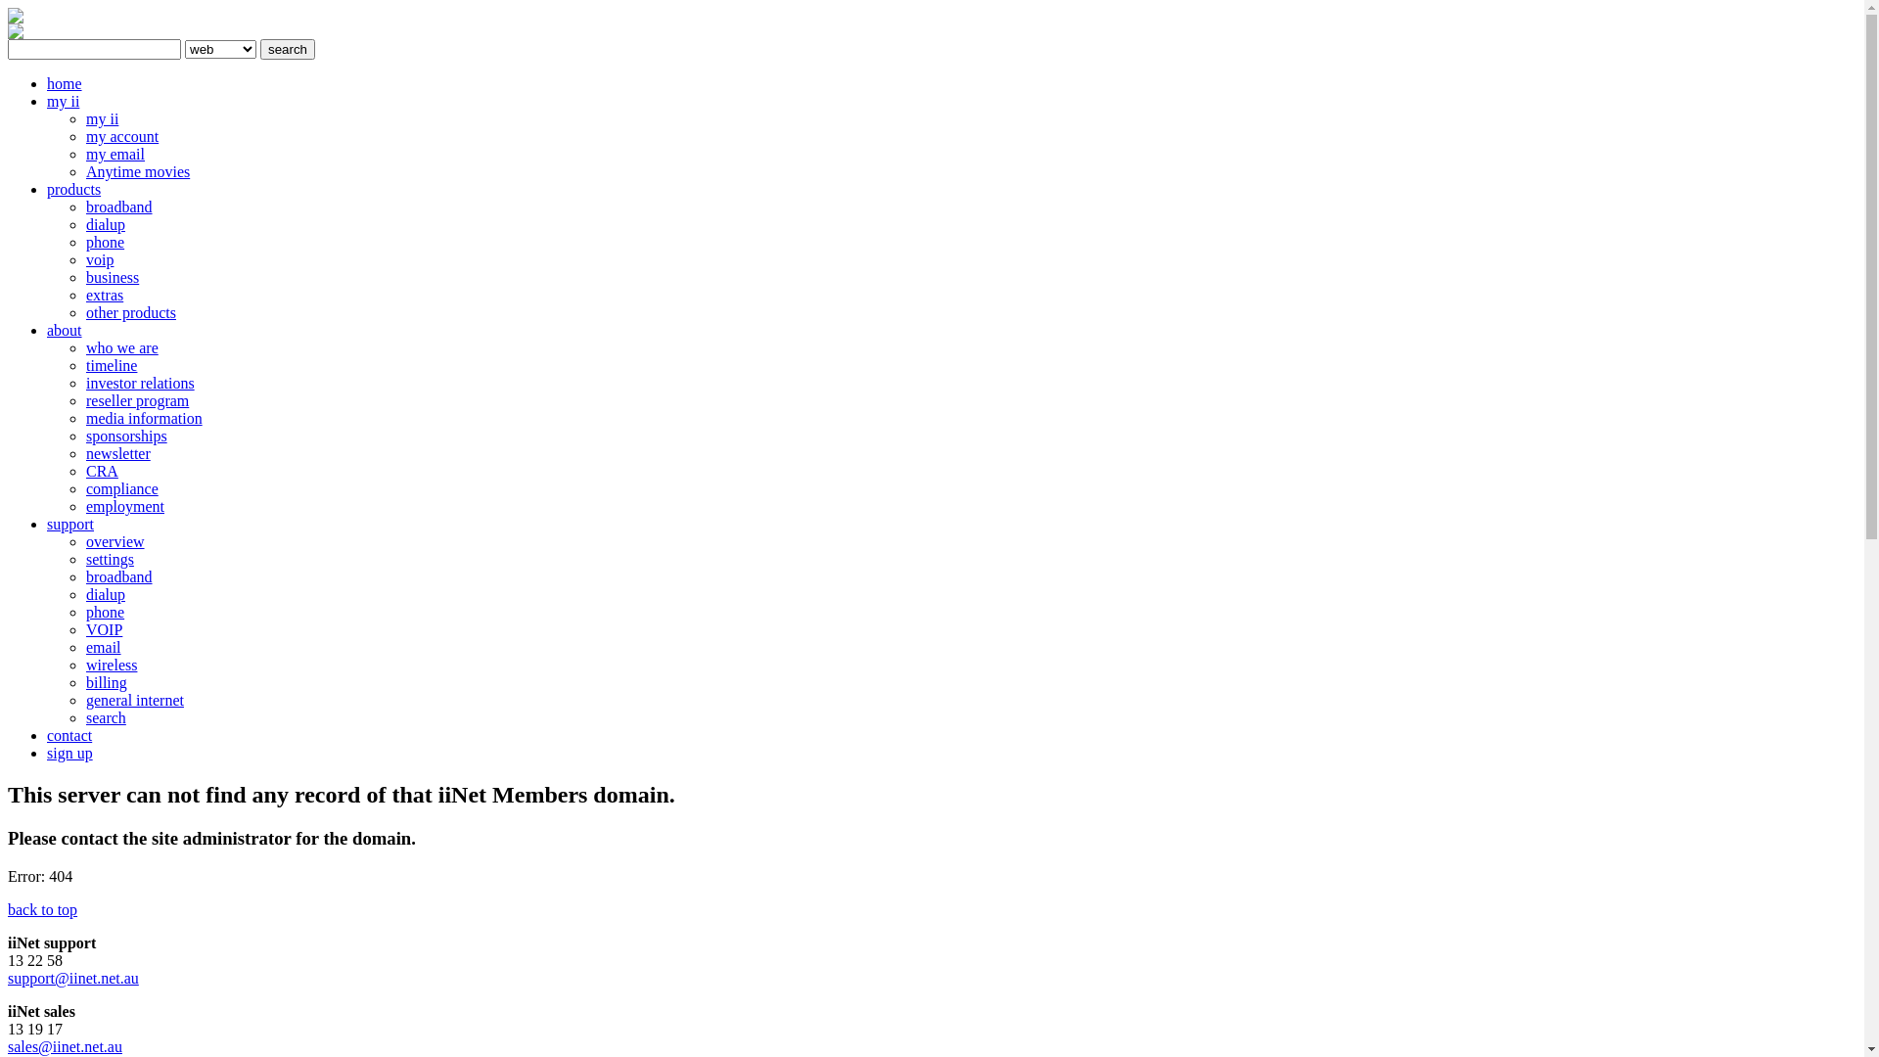  Describe the element at coordinates (65, 1047) in the screenshot. I see `sales@iinet.net.au` at that location.